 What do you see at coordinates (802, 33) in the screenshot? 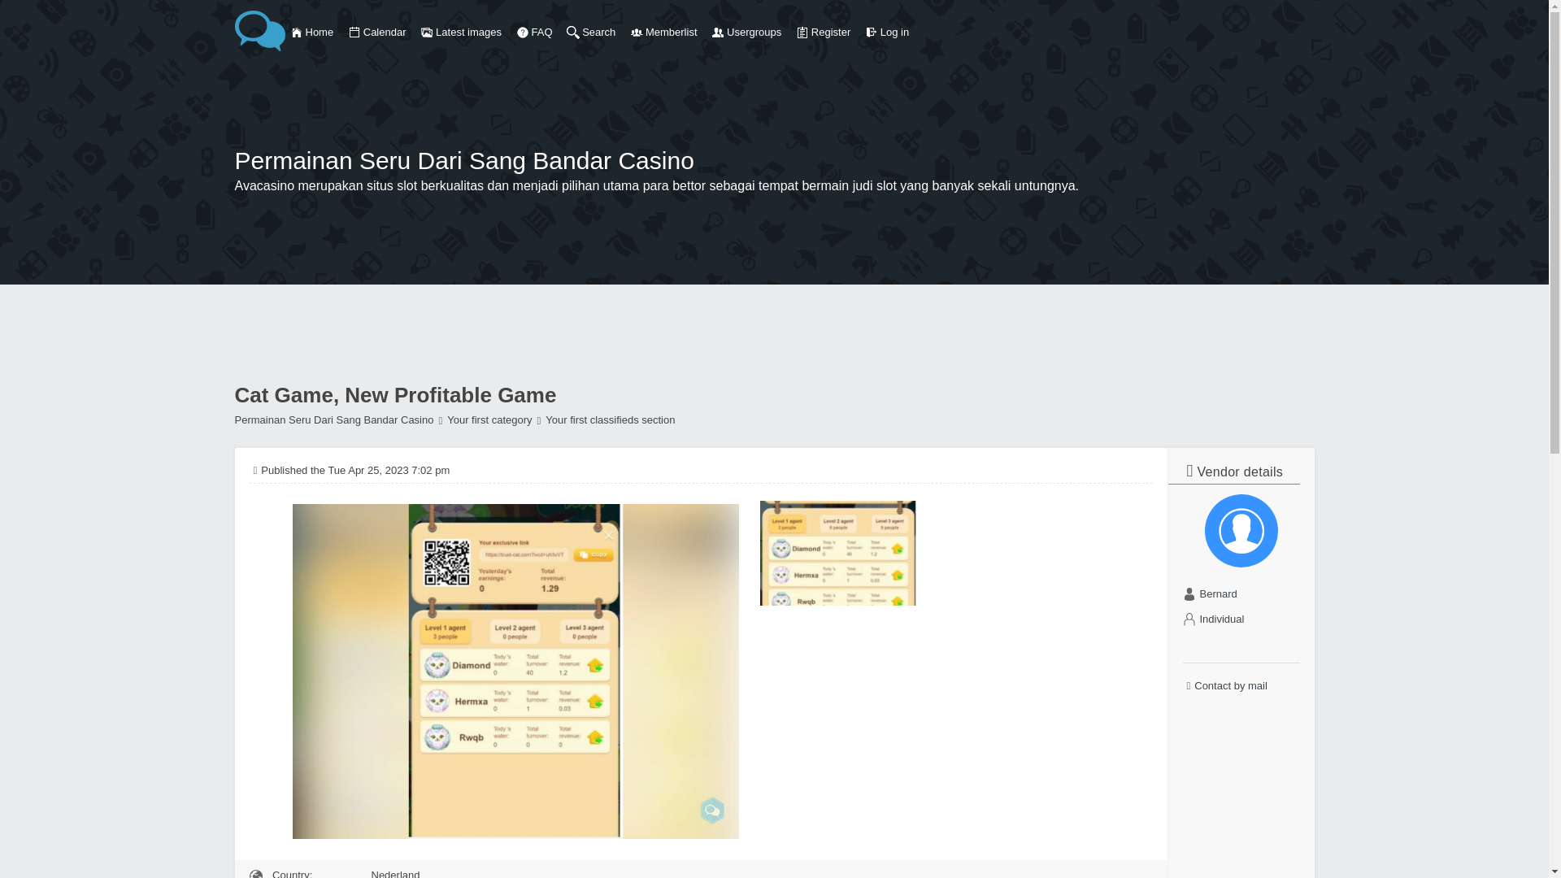
I see `Register` at bounding box center [802, 33].